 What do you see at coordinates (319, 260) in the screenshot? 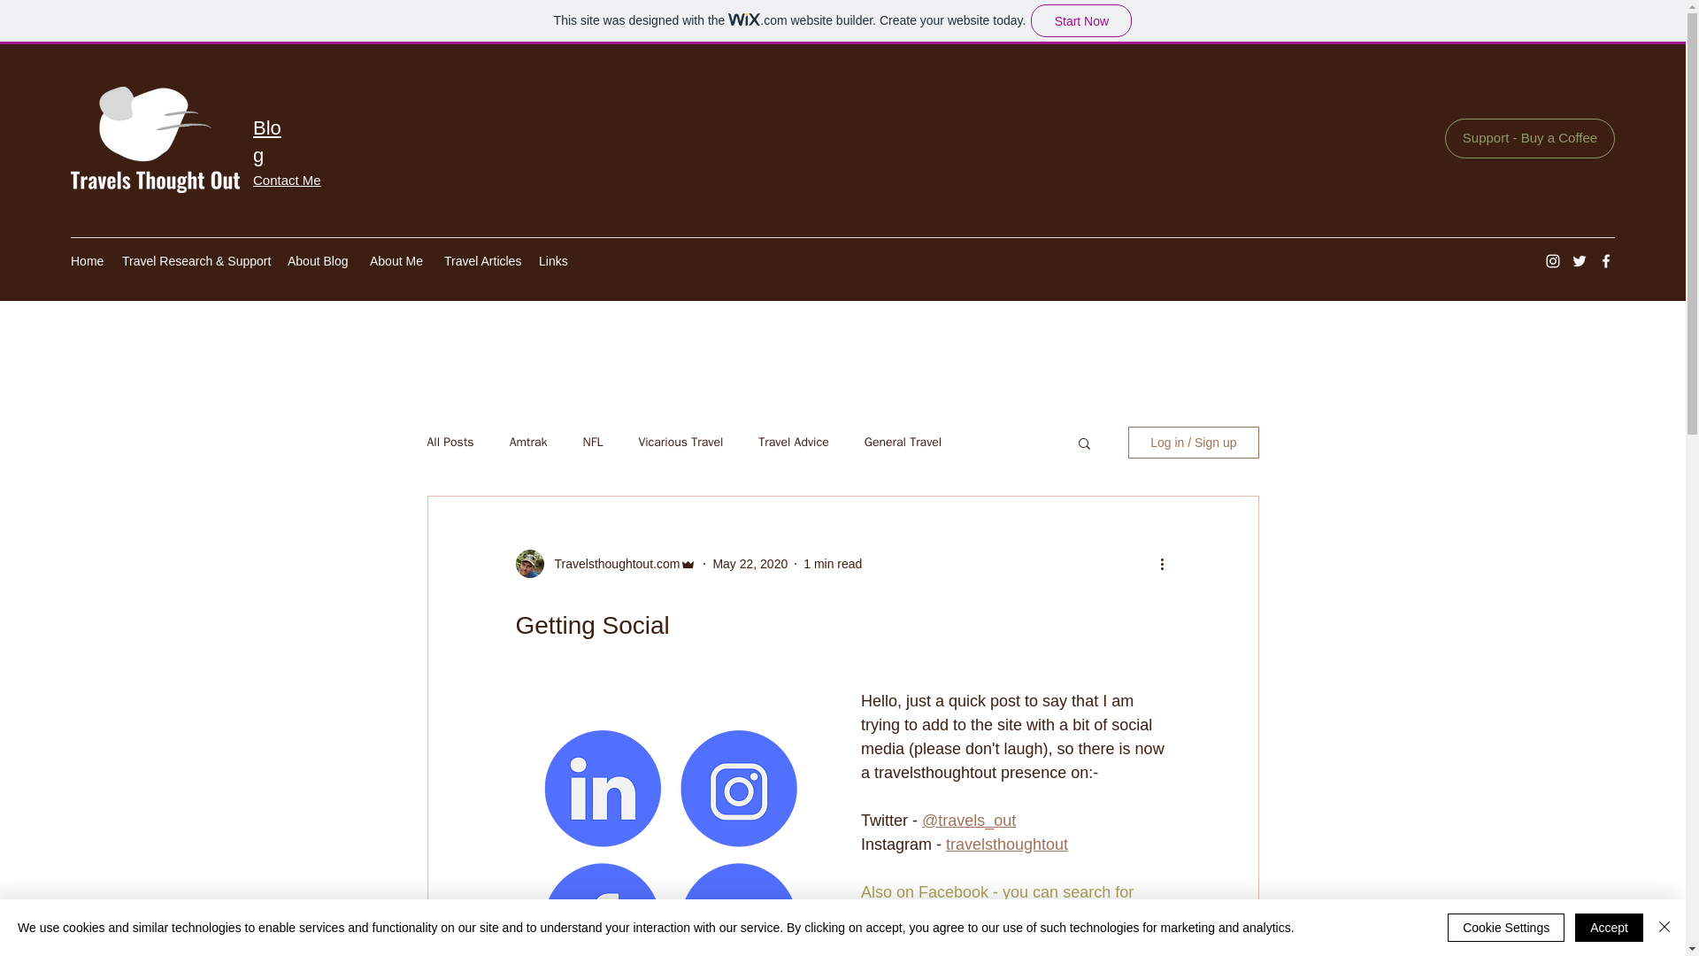
I see `About Blog` at bounding box center [319, 260].